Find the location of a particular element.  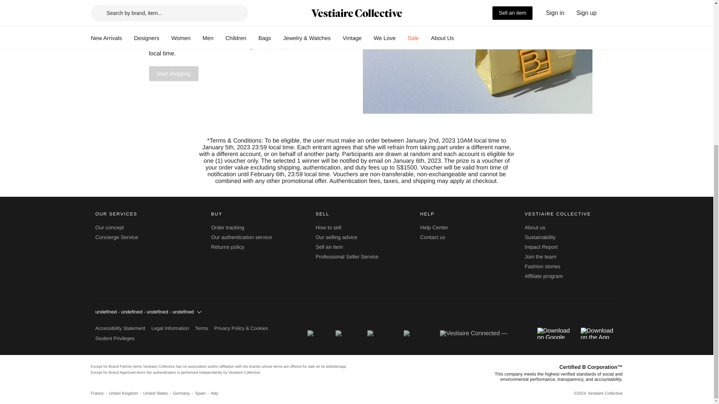

Sustainability is located at coordinates (540, 237).